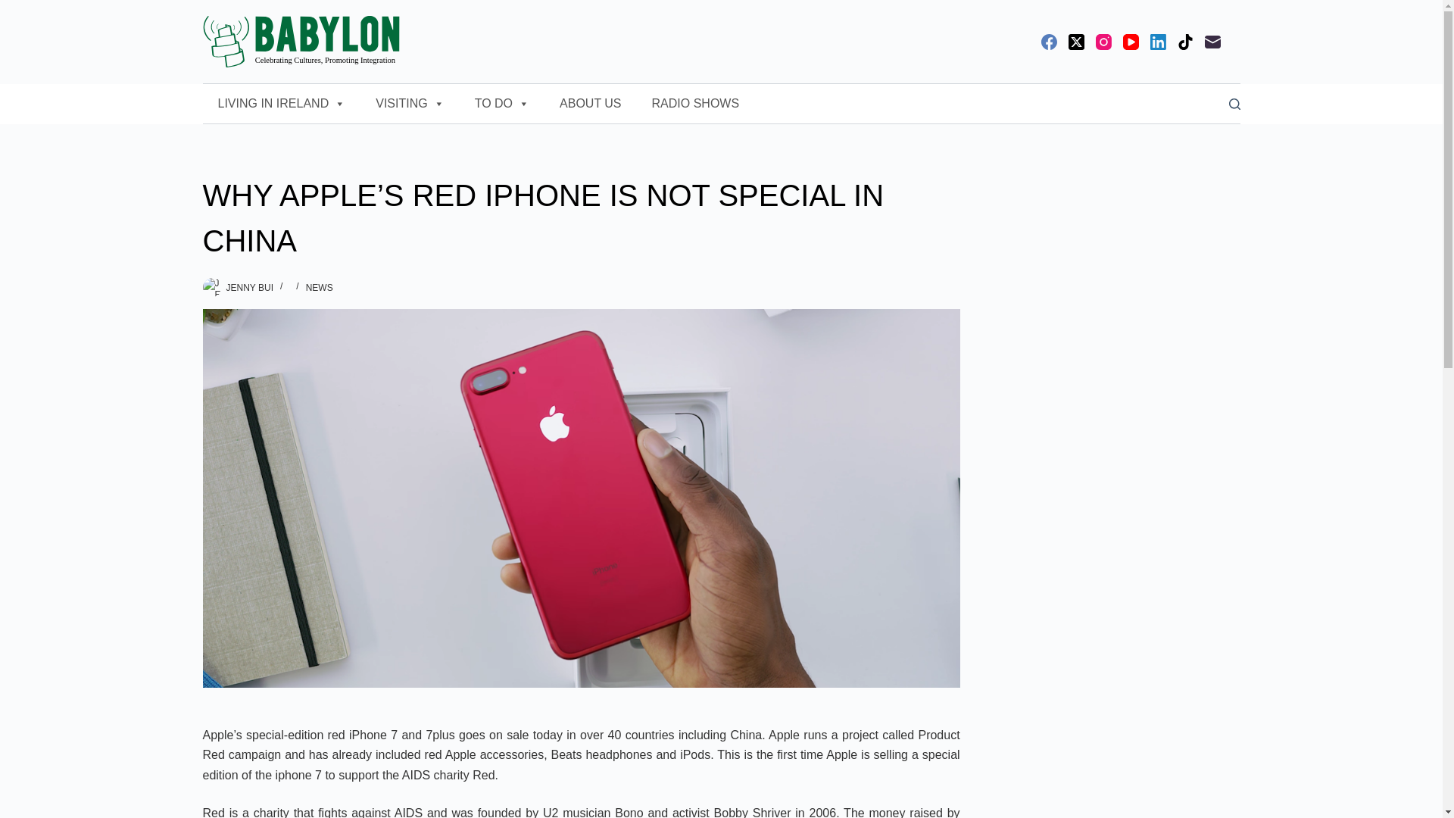 The image size is (1454, 818). What do you see at coordinates (248, 287) in the screenshot?
I see `Posts by Jenny Bui` at bounding box center [248, 287].